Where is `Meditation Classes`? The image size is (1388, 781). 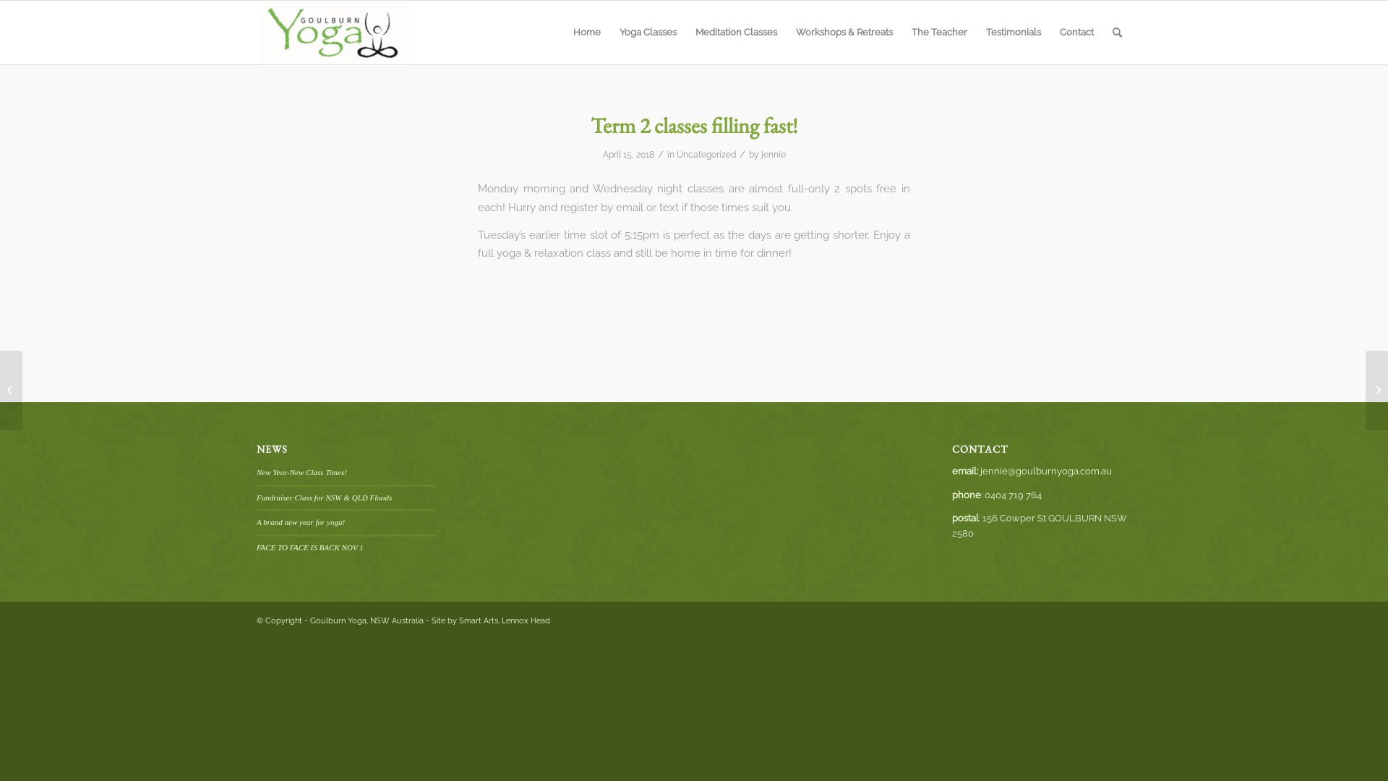 Meditation Classes is located at coordinates (736, 33).